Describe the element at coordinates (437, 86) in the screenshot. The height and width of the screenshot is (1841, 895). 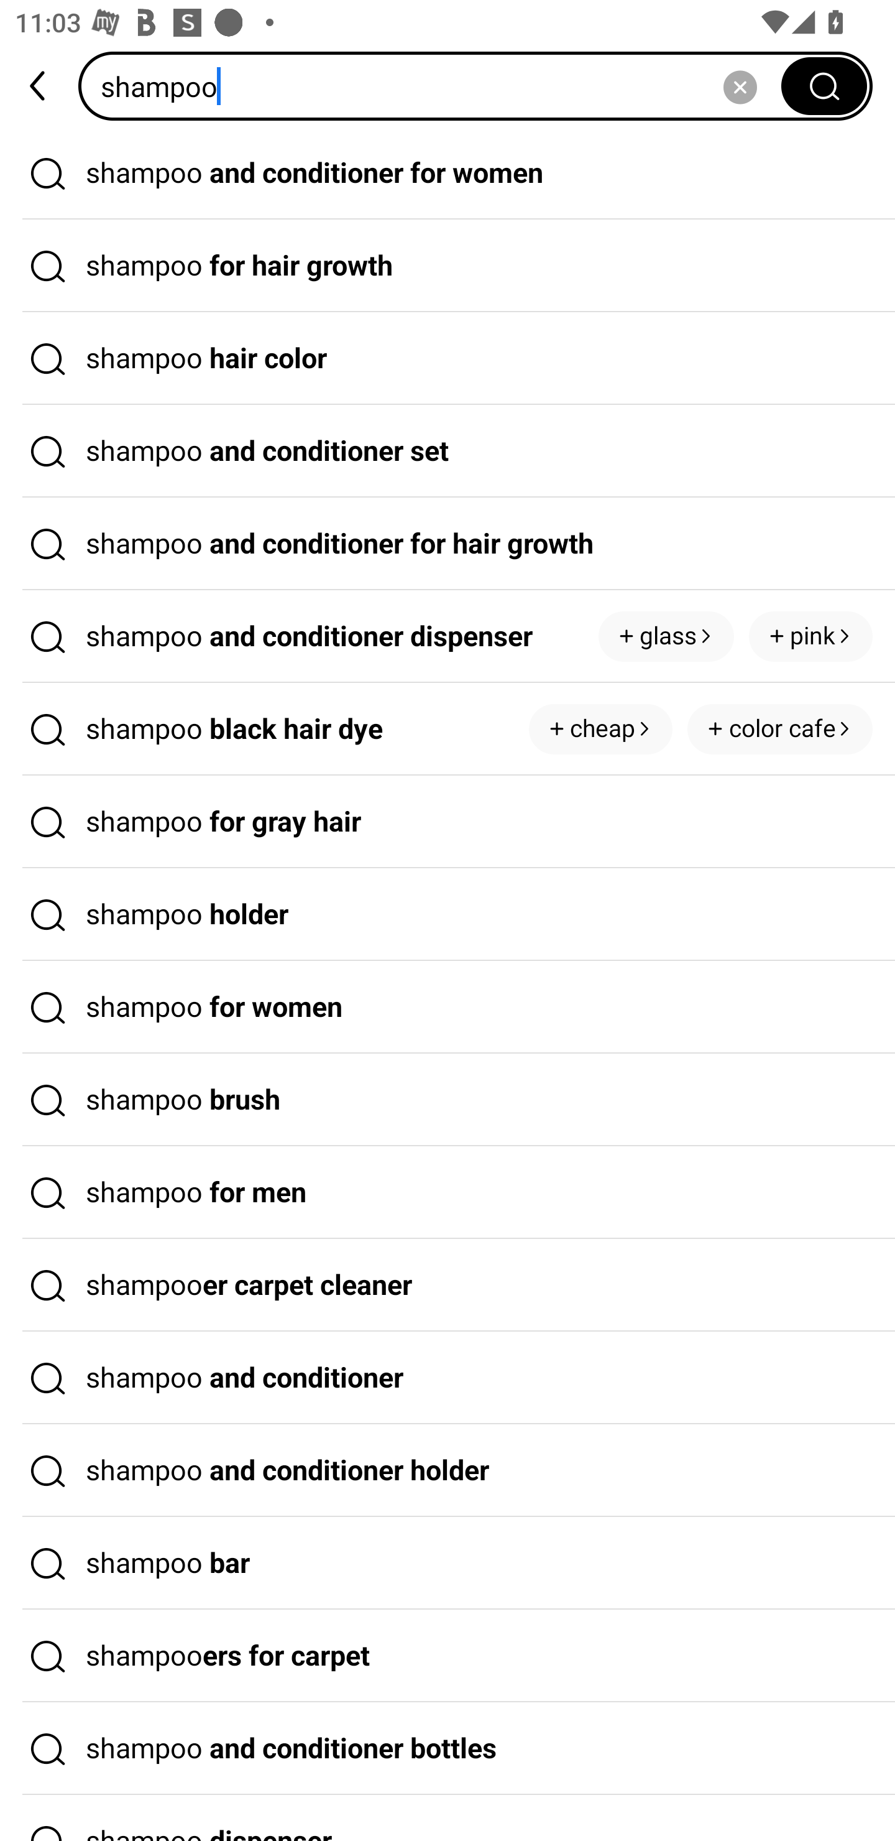
I see `shampoo` at that location.